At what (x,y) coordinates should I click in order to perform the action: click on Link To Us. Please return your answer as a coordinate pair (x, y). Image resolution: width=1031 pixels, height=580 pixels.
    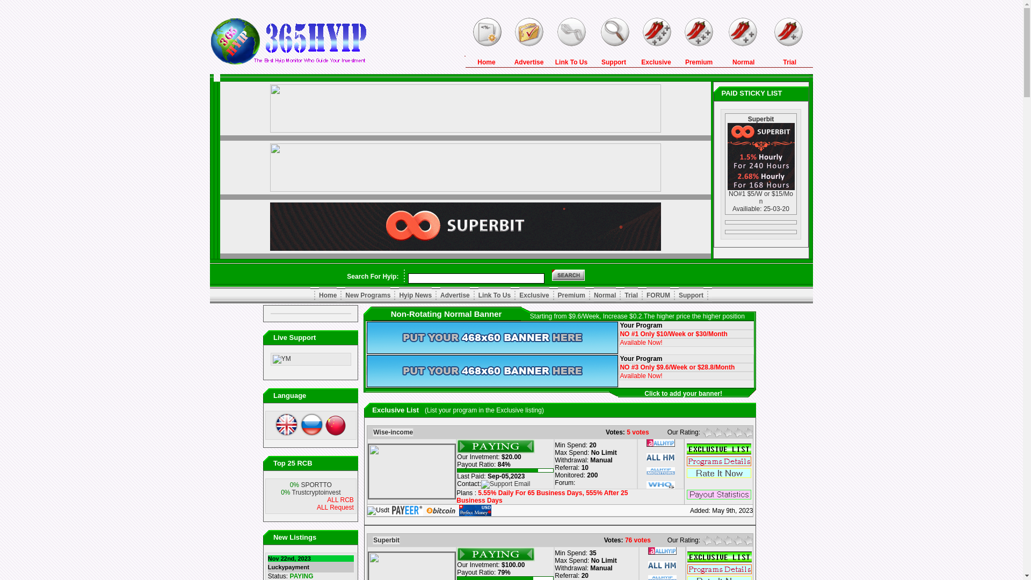
    Looking at the image, I should click on (495, 295).